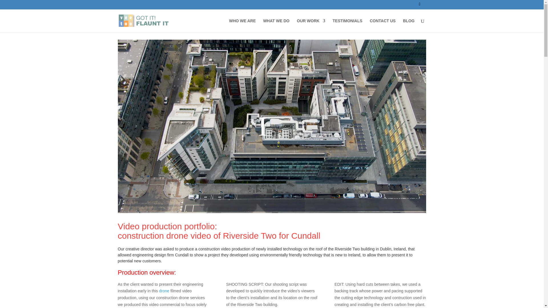 The width and height of the screenshot is (548, 308). What do you see at coordinates (281, 255) in the screenshot?
I see `environmentally friendly` at bounding box center [281, 255].